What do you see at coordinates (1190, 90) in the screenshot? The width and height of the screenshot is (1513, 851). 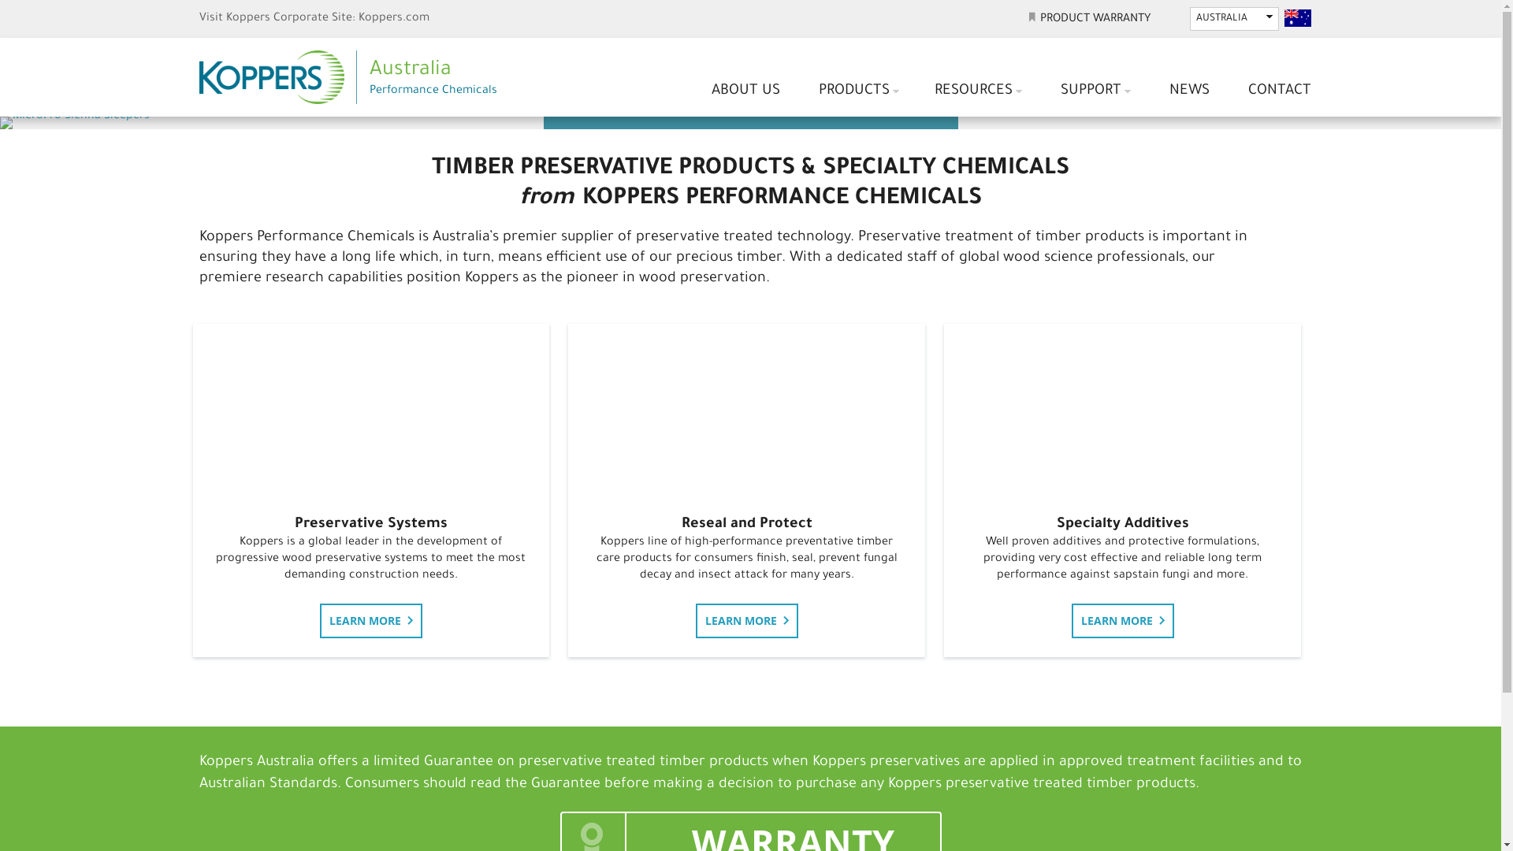 I see `NEWS` at bounding box center [1190, 90].